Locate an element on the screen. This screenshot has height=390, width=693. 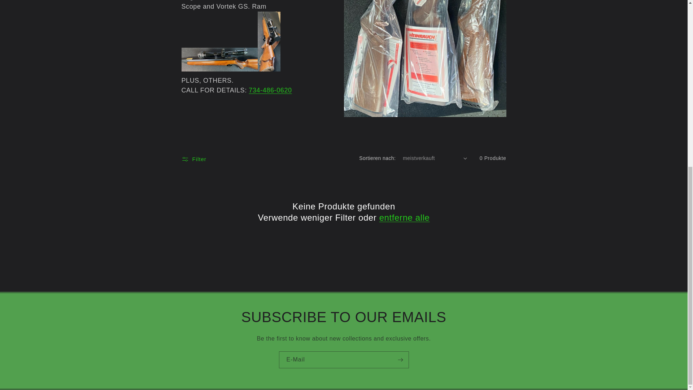
734-486-0620 is located at coordinates (270, 90).